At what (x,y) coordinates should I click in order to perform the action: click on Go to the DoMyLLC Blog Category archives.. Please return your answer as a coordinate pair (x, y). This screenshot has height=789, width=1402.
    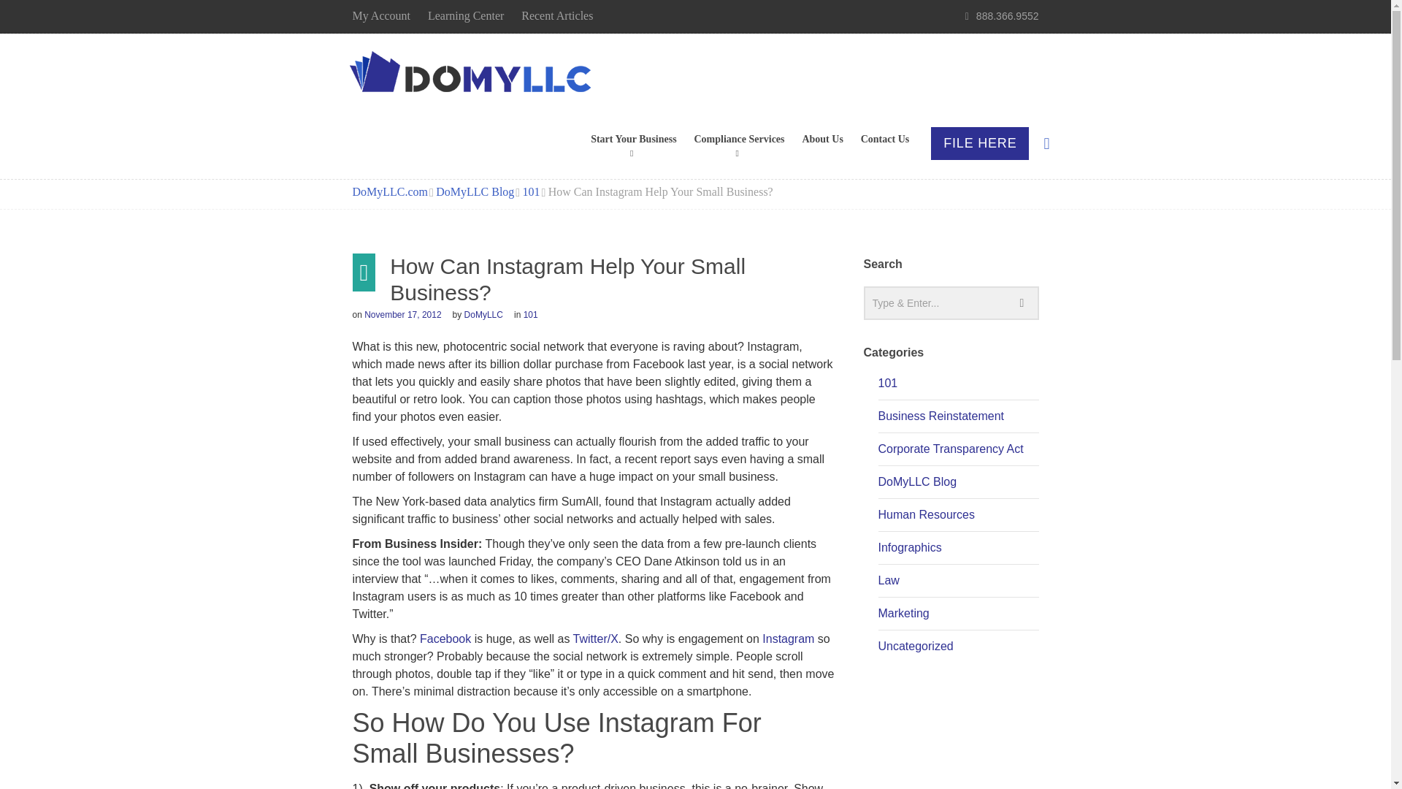
    Looking at the image, I should click on (475, 191).